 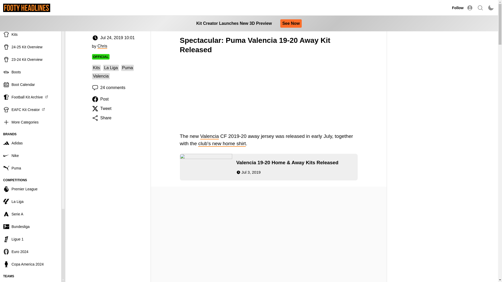 What do you see at coordinates (31, 239) in the screenshot?
I see `Ligue 1` at bounding box center [31, 239].